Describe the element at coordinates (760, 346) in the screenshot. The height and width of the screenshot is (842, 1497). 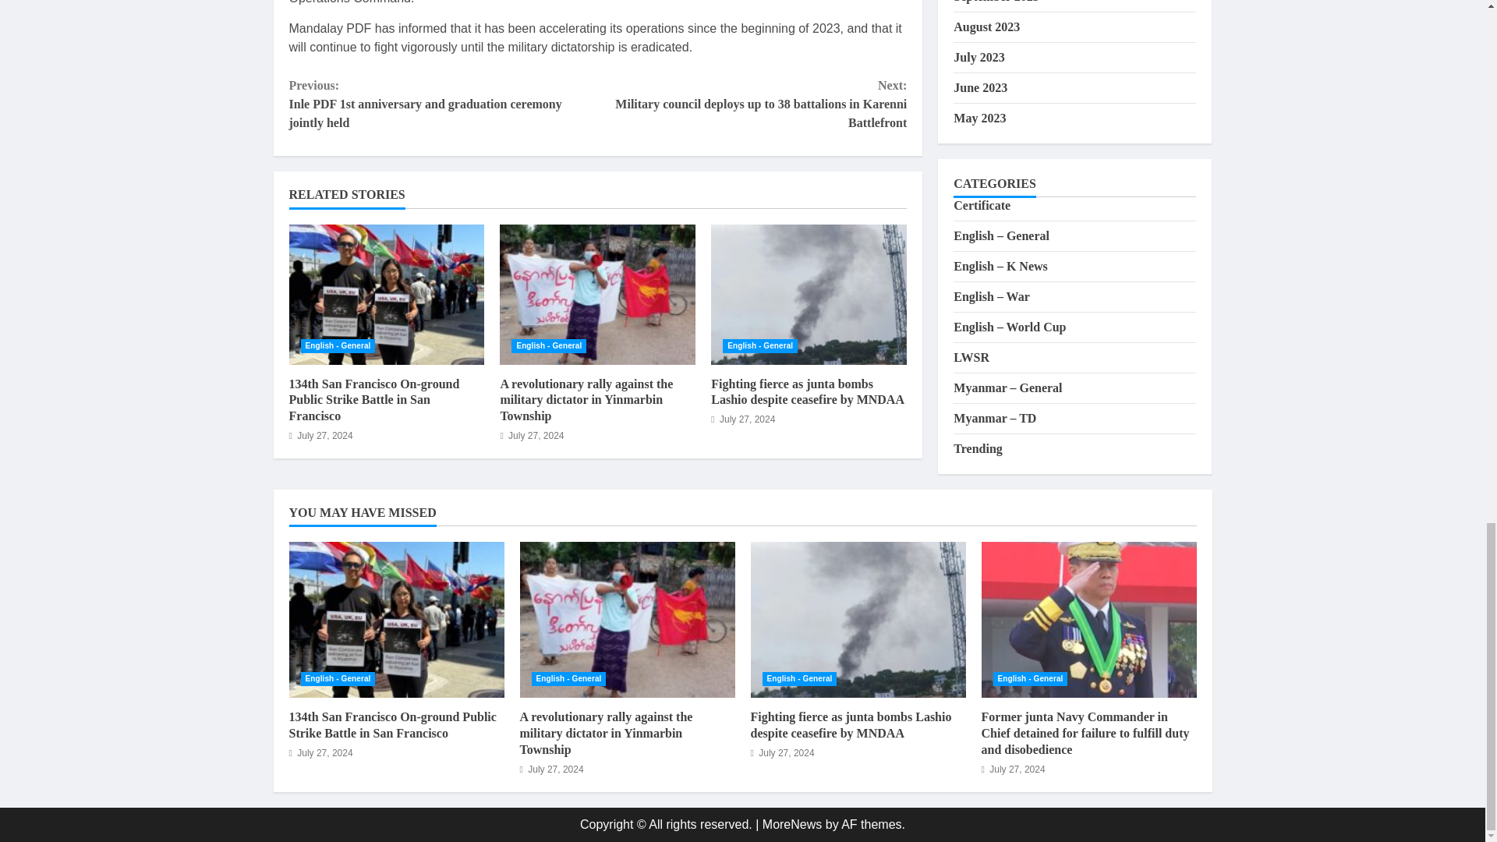
I see `English - General` at that location.